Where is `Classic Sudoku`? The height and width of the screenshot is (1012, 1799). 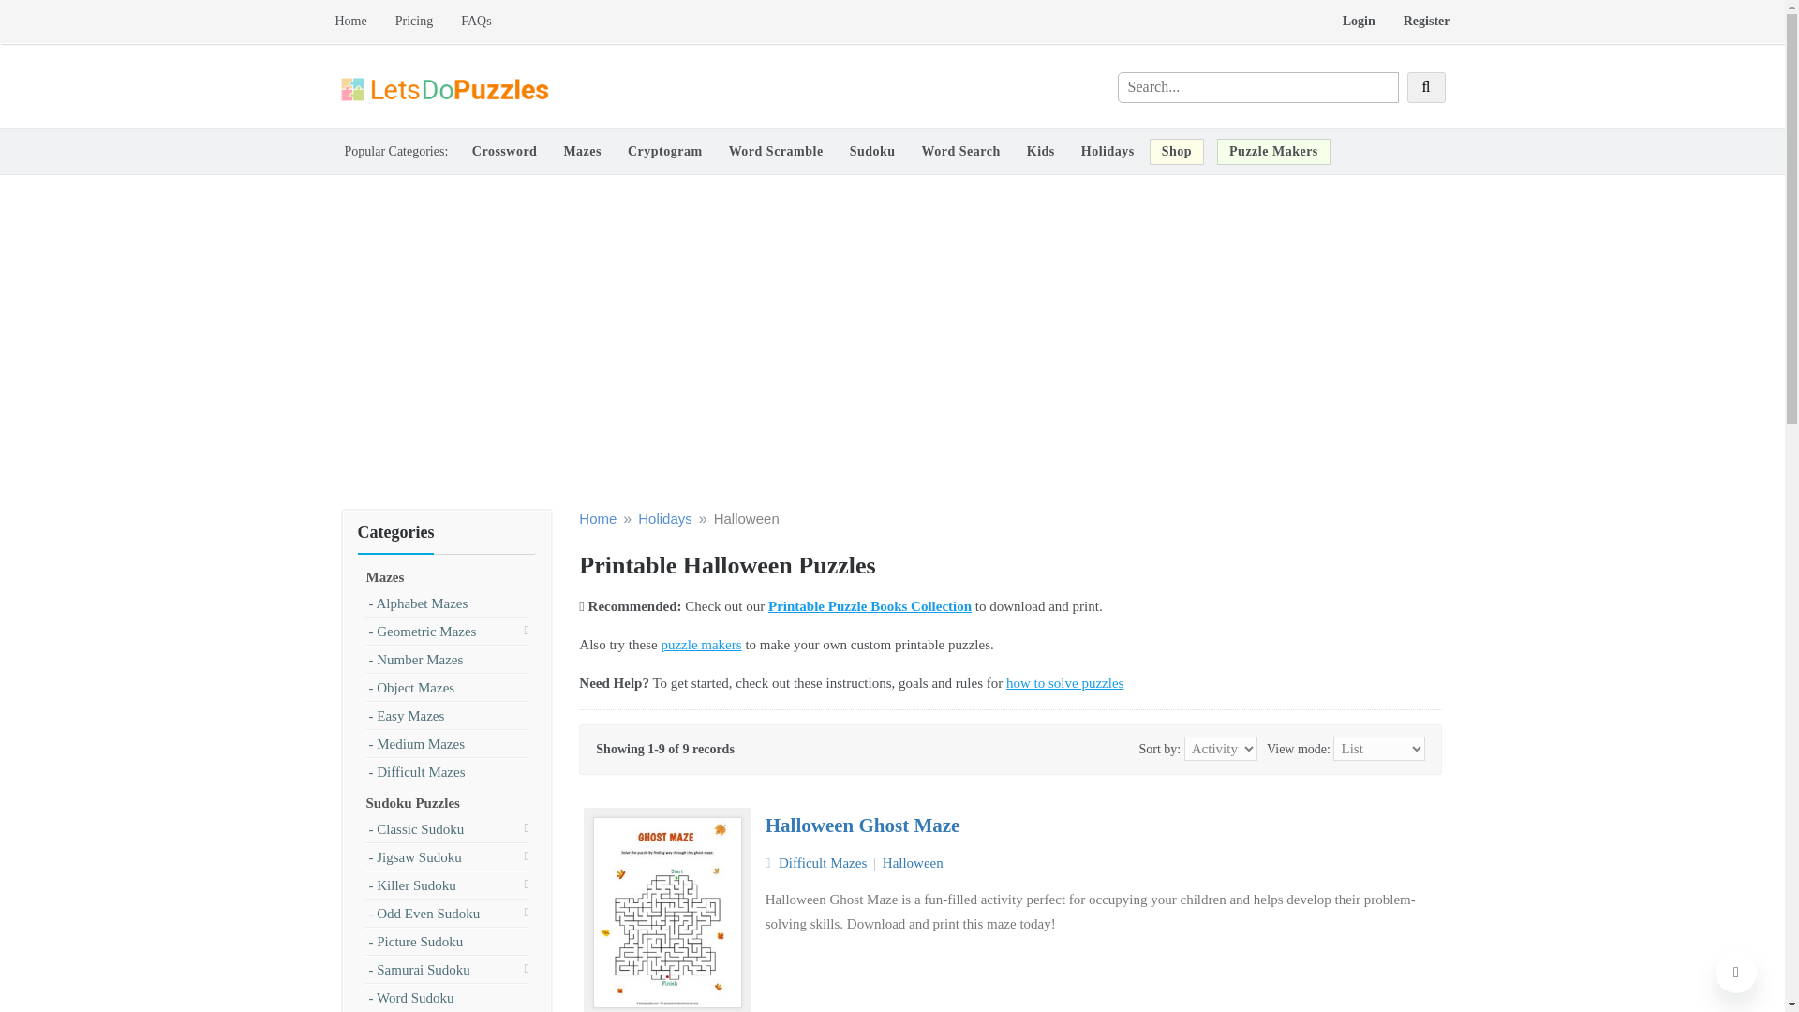
Classic Sudoku is located at coordinates (416, 828).